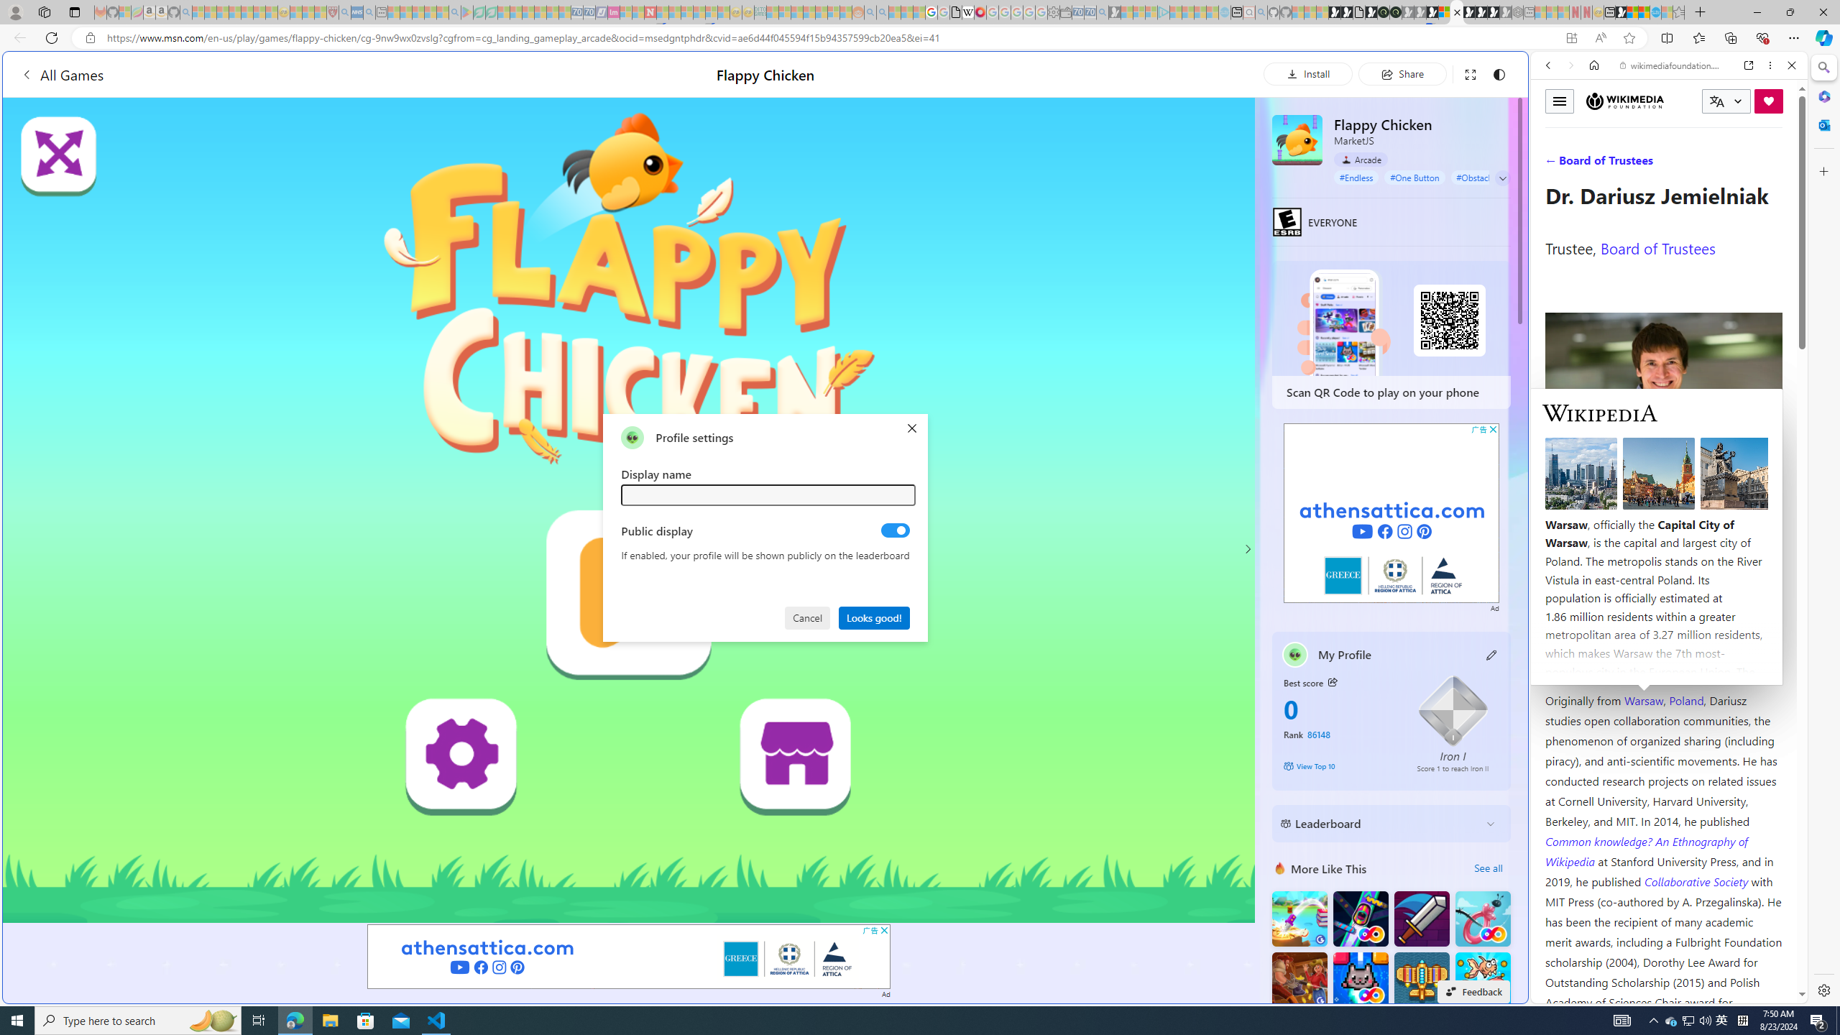 Image resolution: width=1840 pixels, height=1035 pixels. I want to click on Microsoft account | Privacy - Sleeping, so click(1150, 12).